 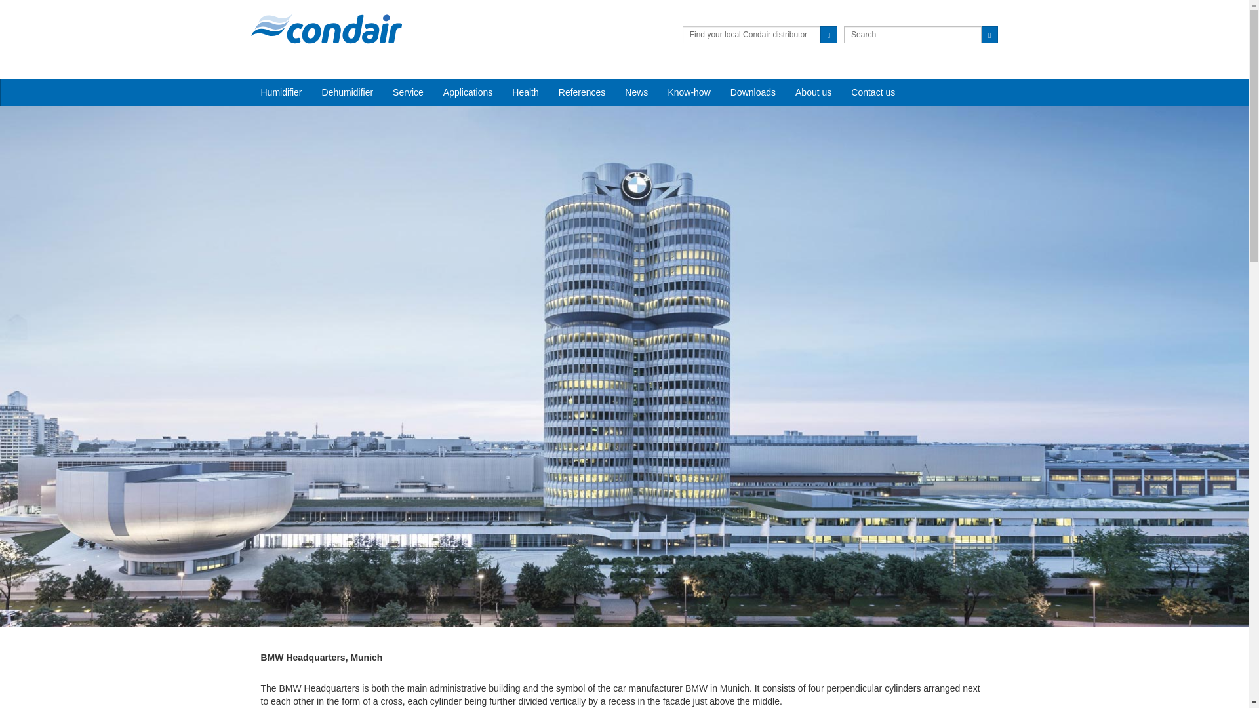 I want to click on Humidifier, so click(x=281, y=92).